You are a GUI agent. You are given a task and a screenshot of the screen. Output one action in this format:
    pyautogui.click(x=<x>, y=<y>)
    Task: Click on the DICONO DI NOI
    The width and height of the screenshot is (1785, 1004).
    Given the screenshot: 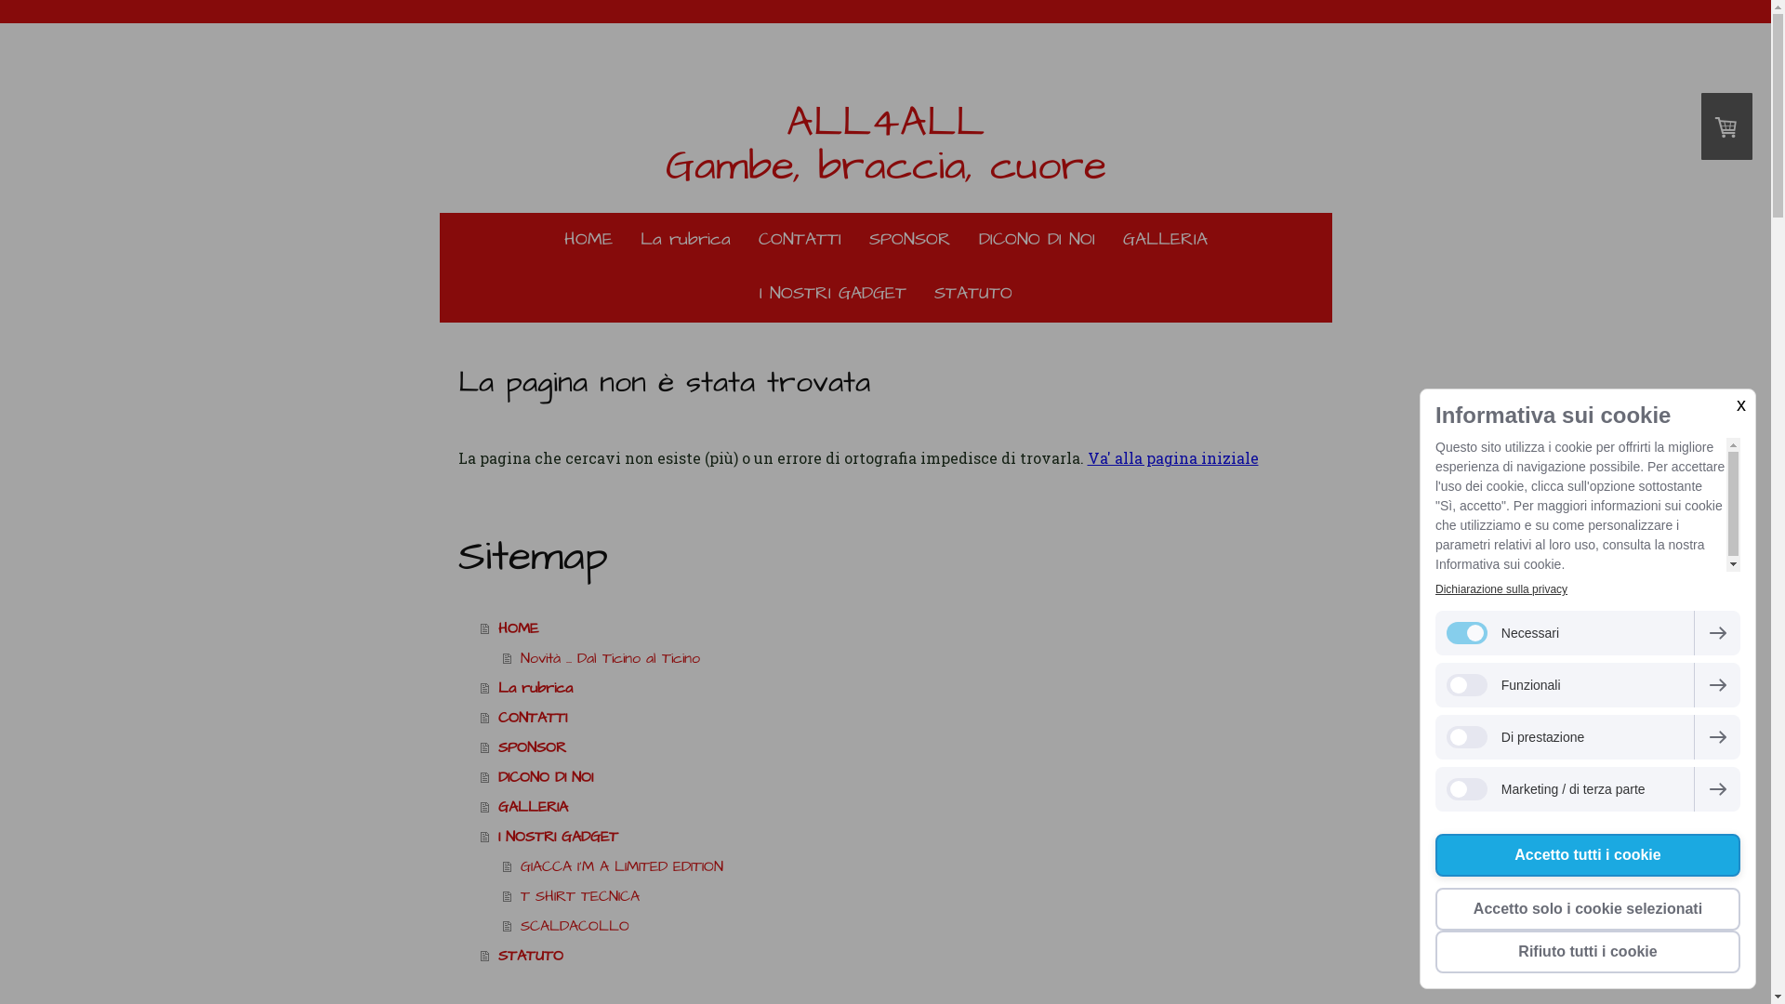 What is the action you would take?
    pyautogui.click(x=896, y=777)
    